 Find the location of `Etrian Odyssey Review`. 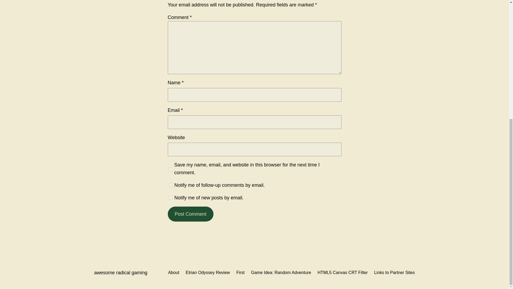

Etrian Odyssey Review is located at coordinates (208, 272).